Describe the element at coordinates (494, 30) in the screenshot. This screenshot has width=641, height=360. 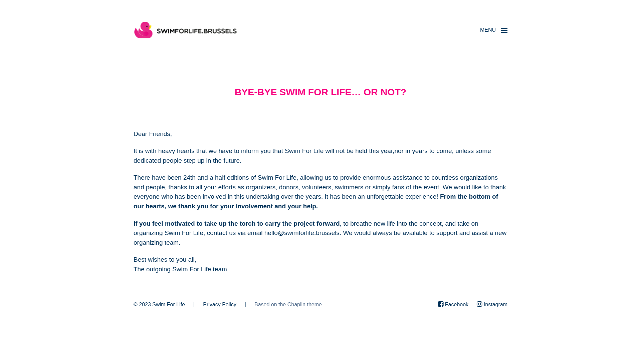
I see `MENU` at that location.